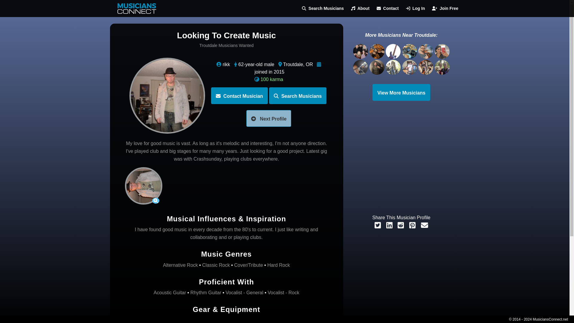  What do you see at coordinates (401, 92) in the screenshot?
I see `View More Musicians` at bounding box center [401, 92].